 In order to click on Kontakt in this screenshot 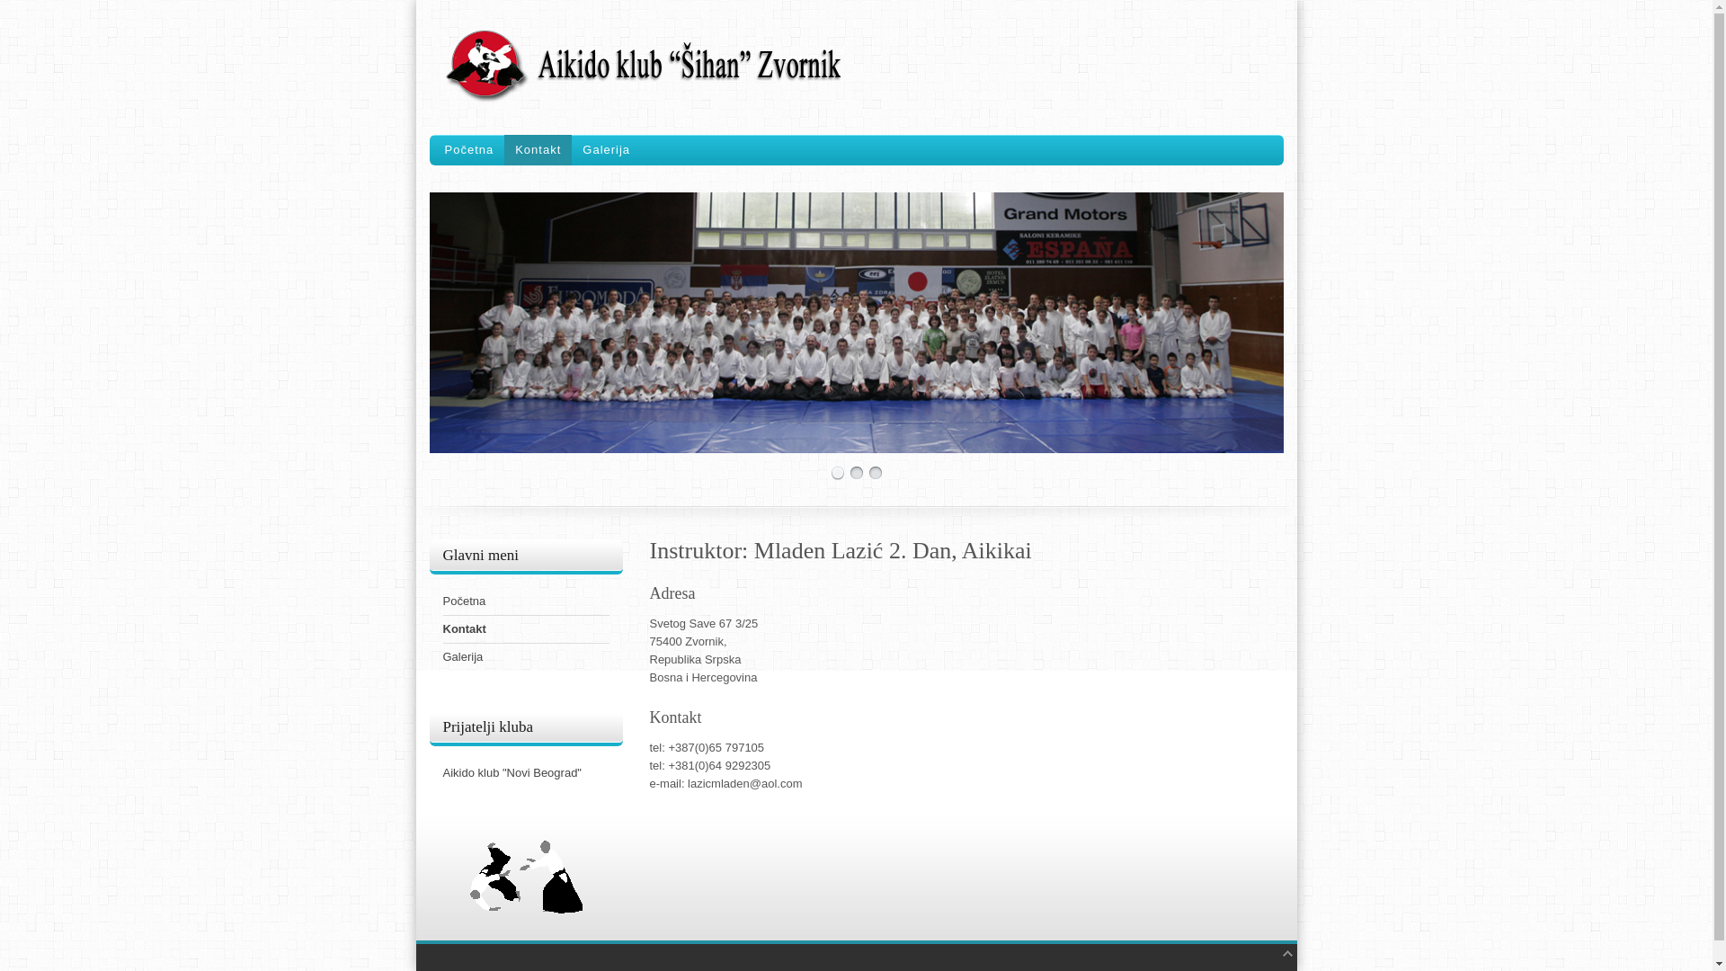, I will do `click(525, 629)`.